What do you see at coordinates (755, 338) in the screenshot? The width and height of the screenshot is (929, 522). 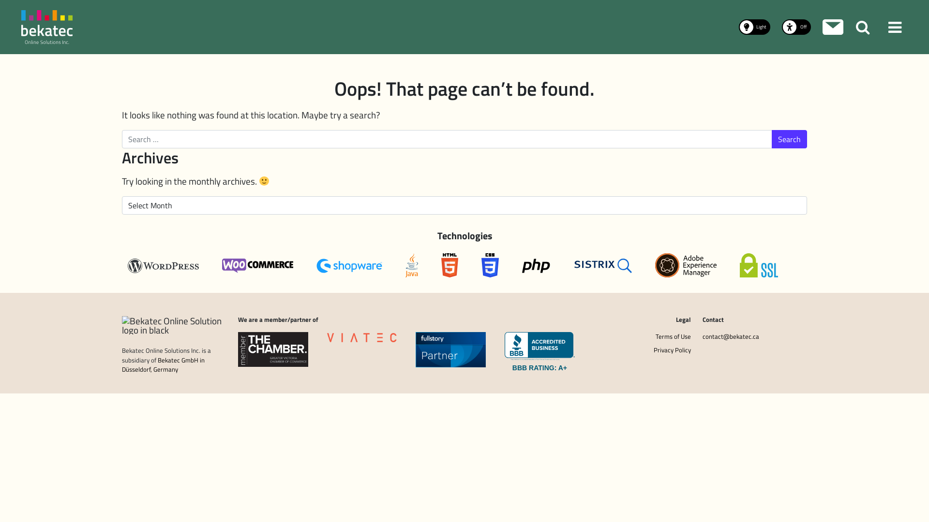 I see `contact@bekatec.ca` at bounding box center [755, 338].